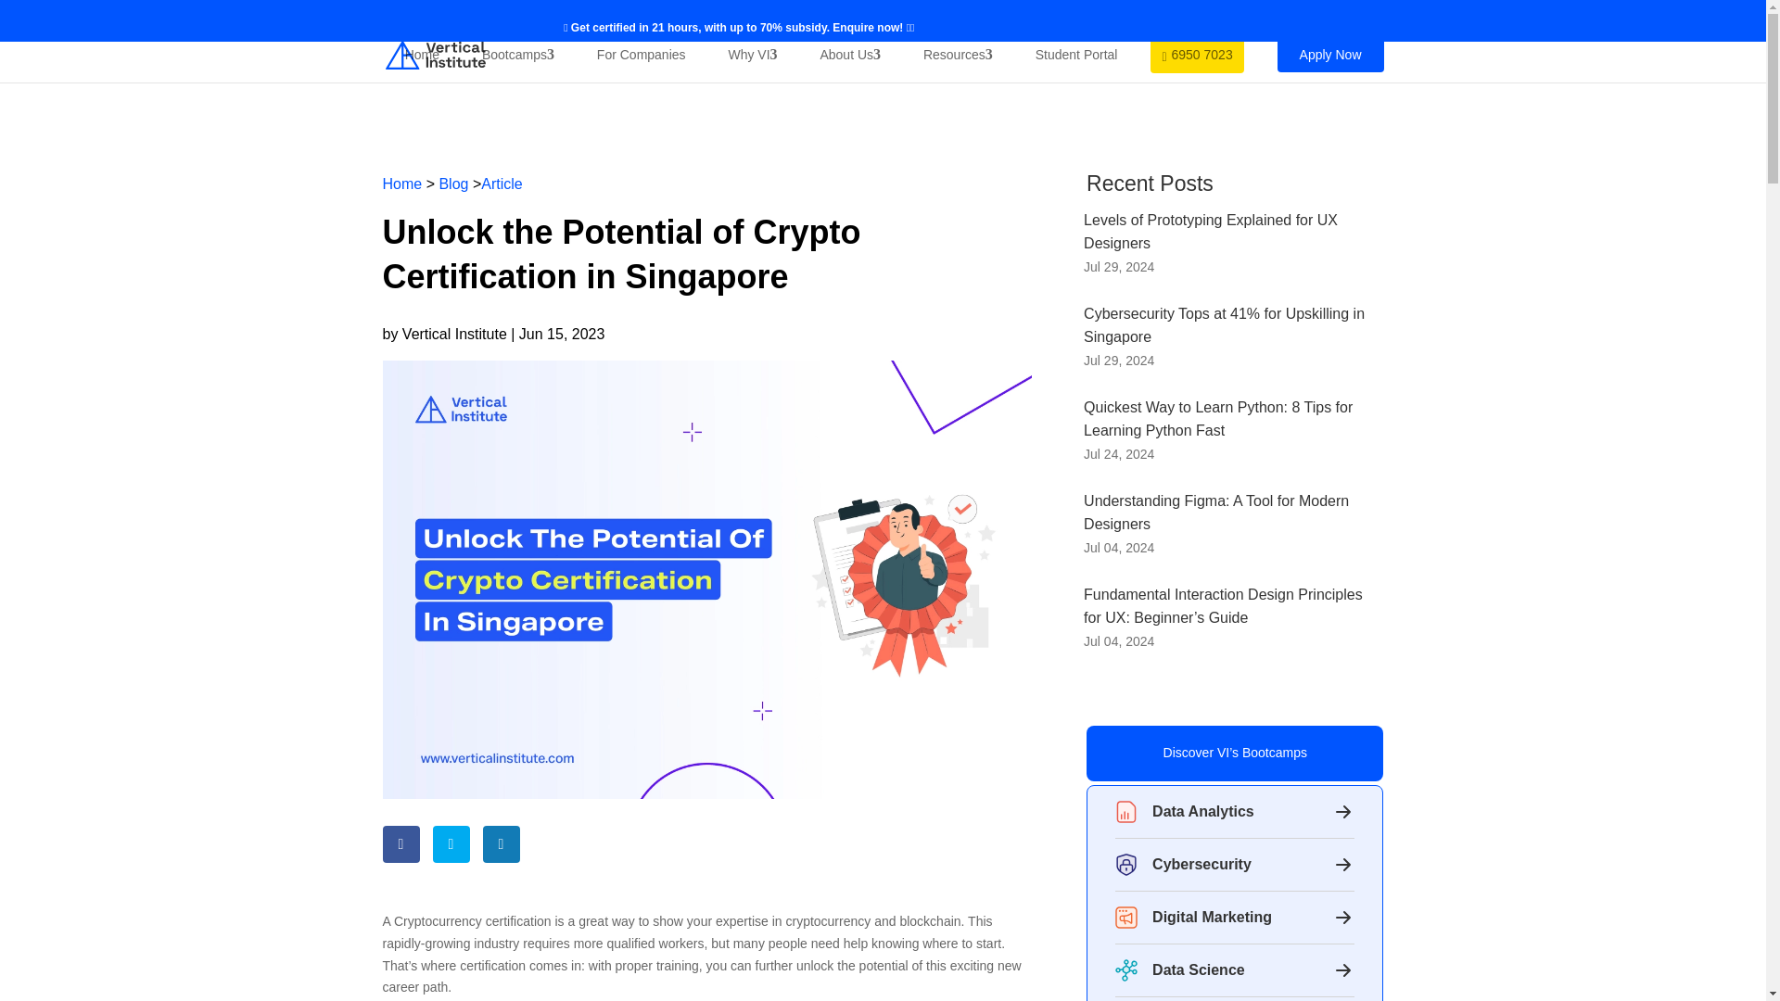  I want to click on For Companies, so click(642, 55).